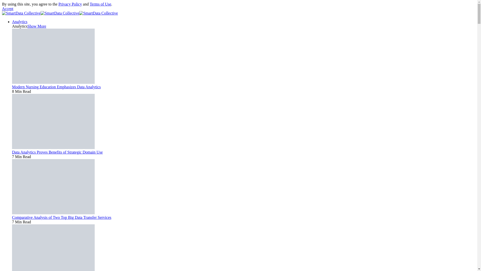 This screenshot has height=271, width=481. Describe the element at coordinates (53, 213) in the screenshot. I see `Comparative Analysis of Two Top Big Data Transfer Services` at that location.